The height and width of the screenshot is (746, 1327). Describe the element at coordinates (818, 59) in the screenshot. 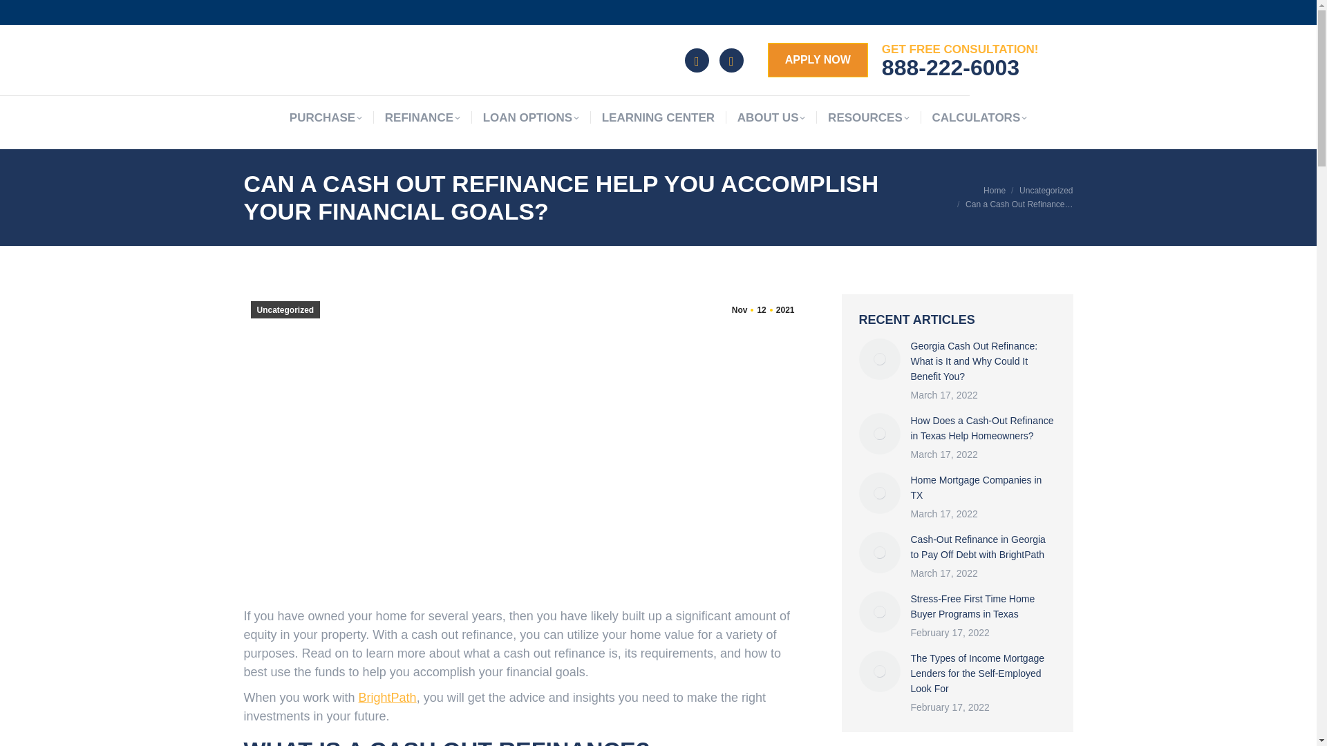

I see `APPLY NOW` at that location.